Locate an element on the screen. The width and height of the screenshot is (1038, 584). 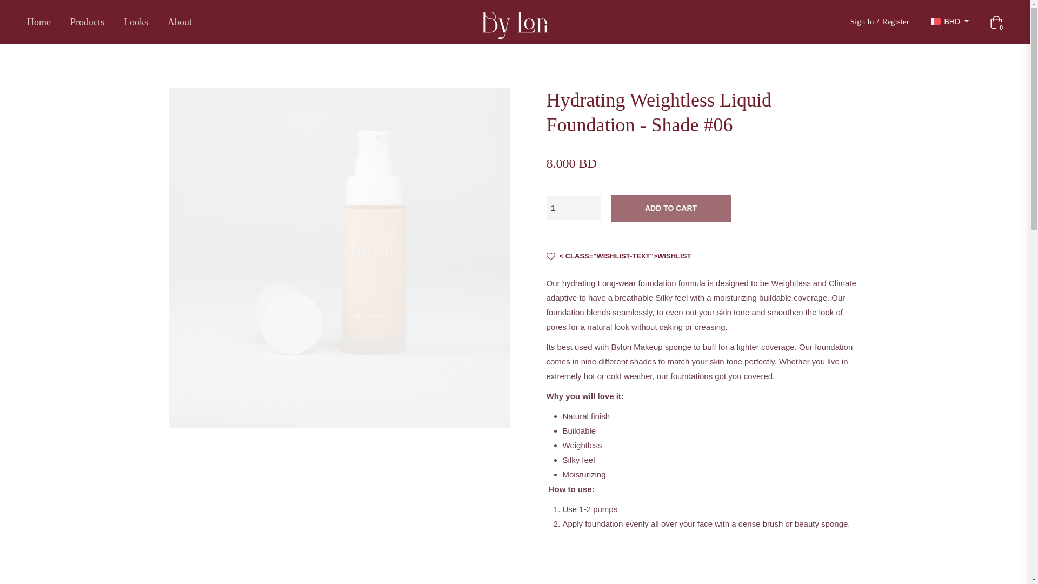
Currencies is located at coordinates (949, 22).